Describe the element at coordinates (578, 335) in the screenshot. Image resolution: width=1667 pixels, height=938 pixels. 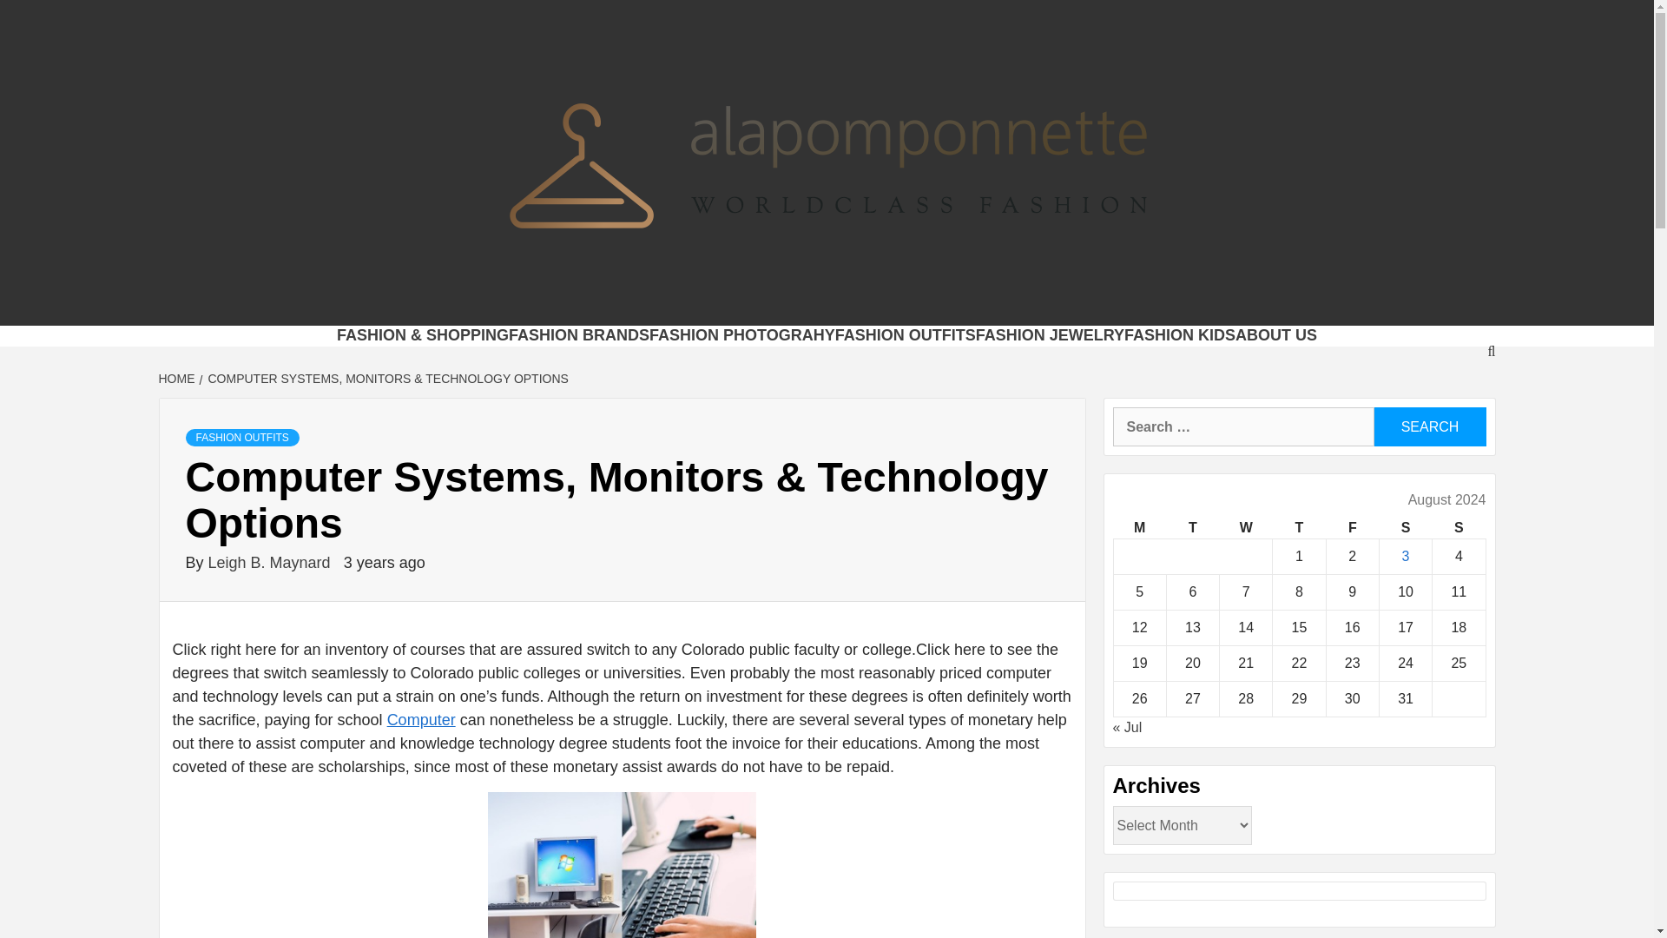
I see `FASHION BRANDS` at that location.